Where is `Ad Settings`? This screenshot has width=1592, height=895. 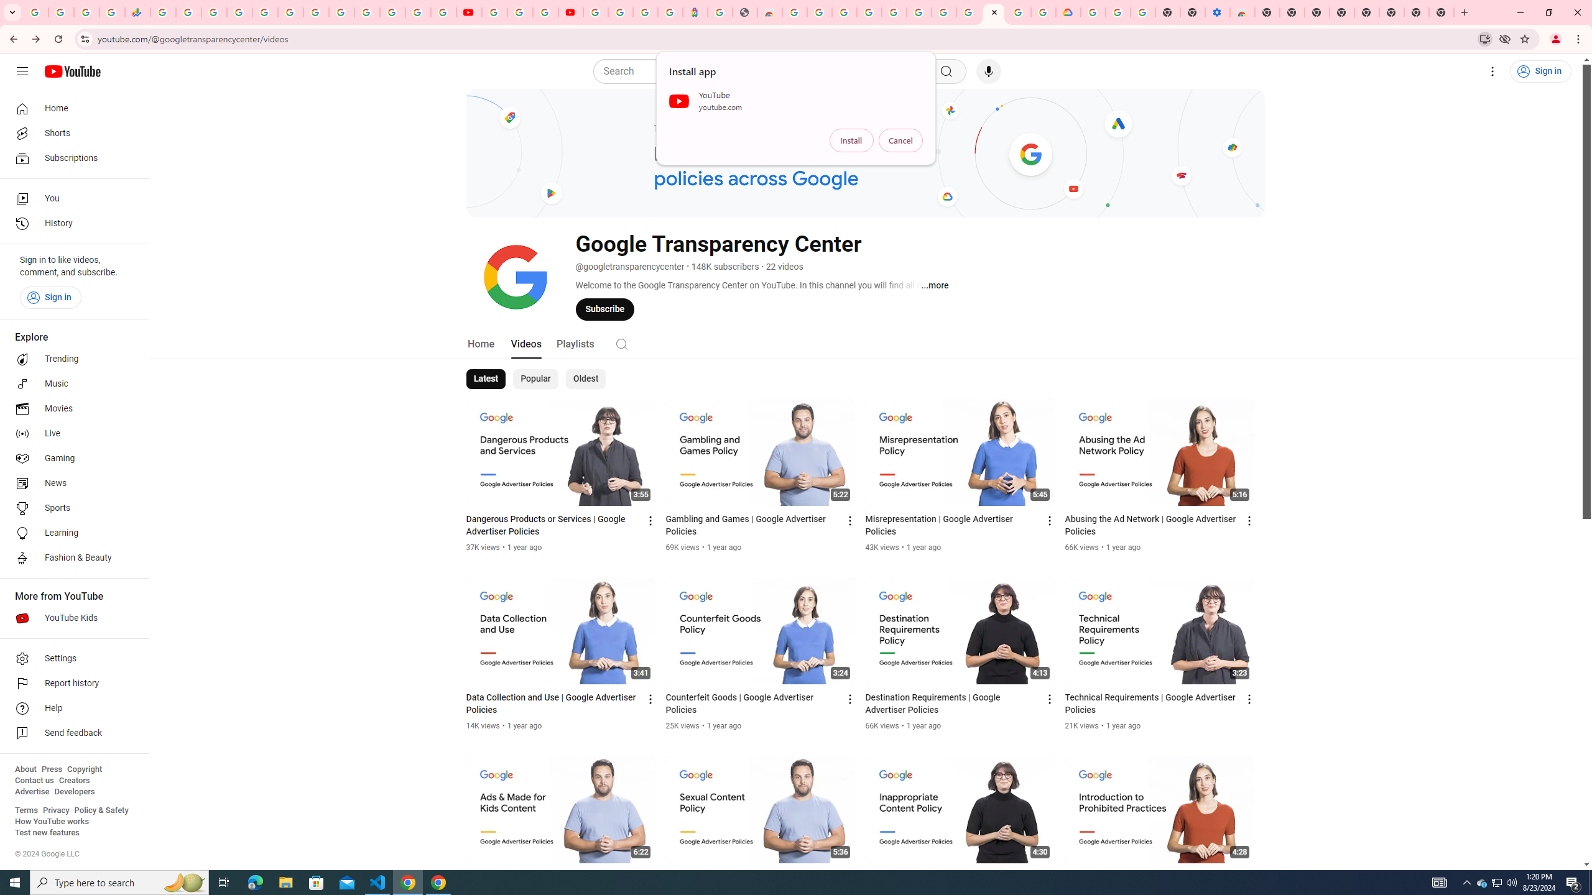
Ad Settings is located at coordinates (869, 12).